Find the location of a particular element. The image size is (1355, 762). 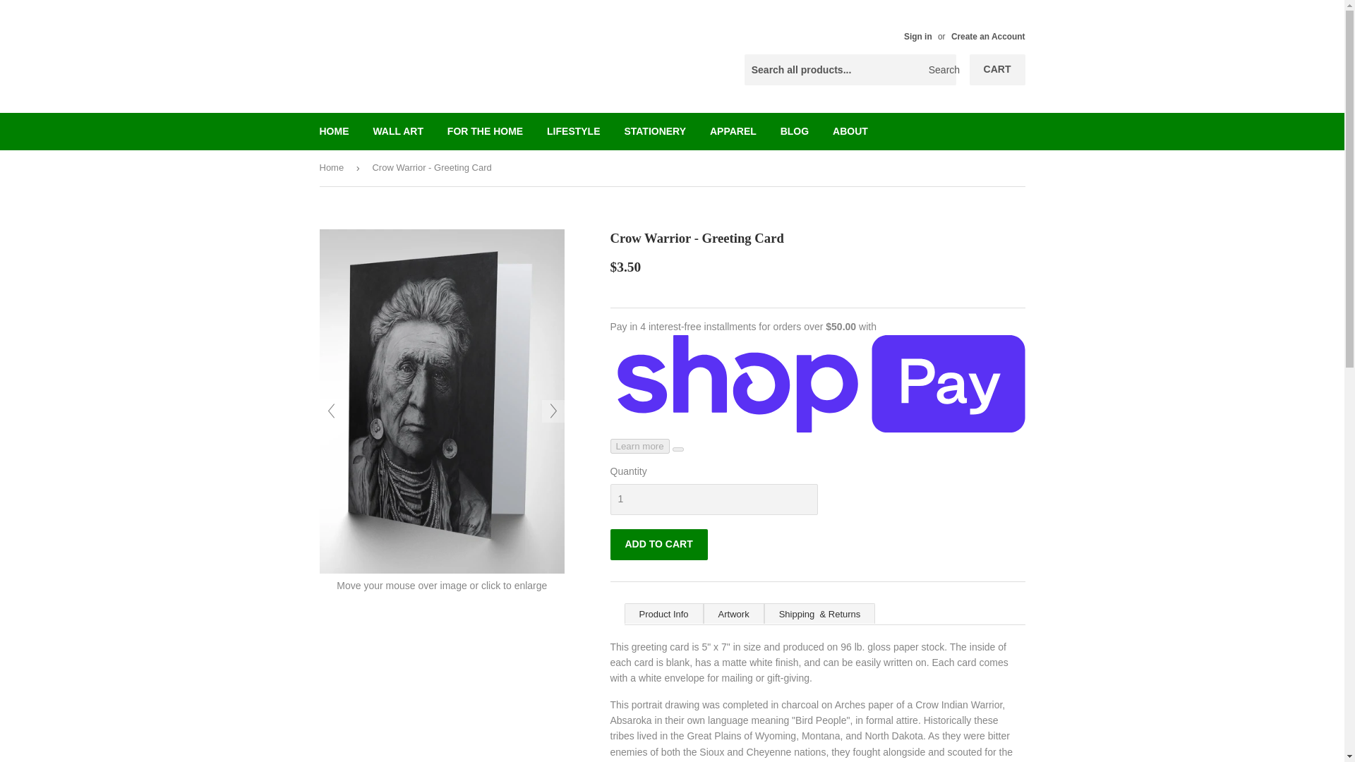

Sign in is located at coordinates (917, 37).